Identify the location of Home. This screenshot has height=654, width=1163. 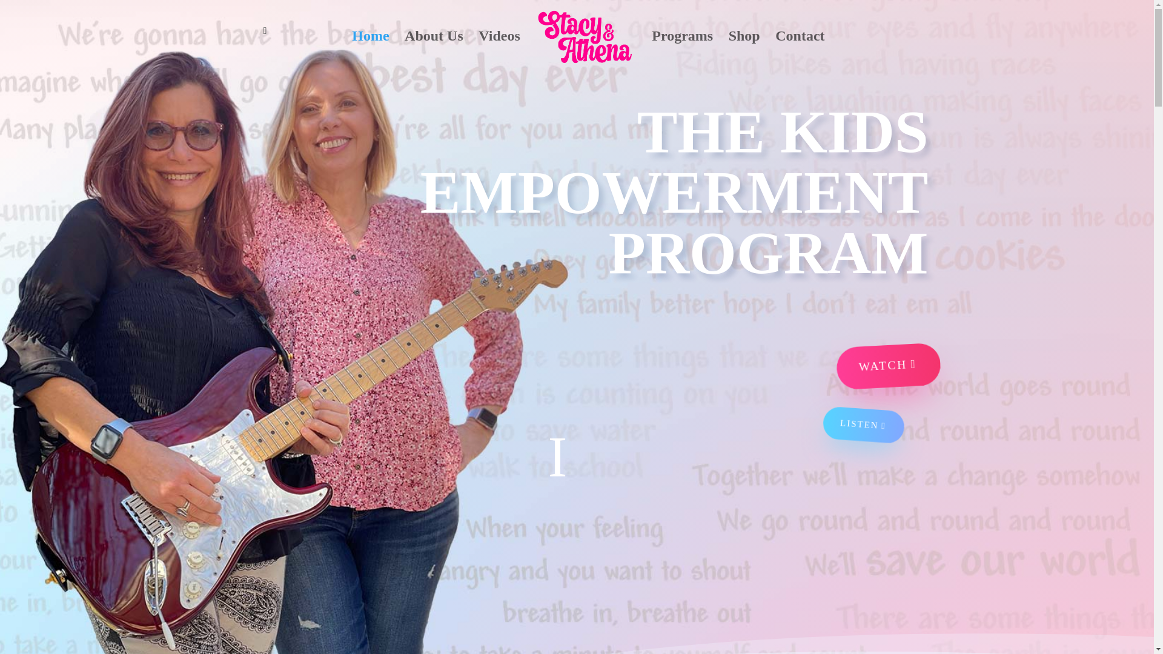
(370, 49).